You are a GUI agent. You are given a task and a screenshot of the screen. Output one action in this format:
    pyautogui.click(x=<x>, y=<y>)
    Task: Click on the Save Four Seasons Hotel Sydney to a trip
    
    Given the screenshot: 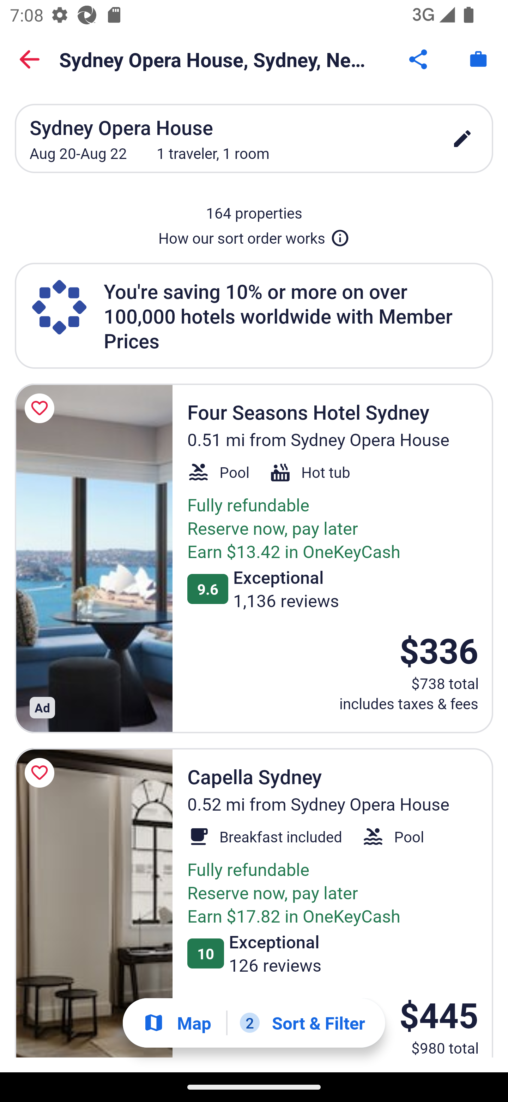 What is the action you would take?
    pyautogui.click(x=42, y=408)
    